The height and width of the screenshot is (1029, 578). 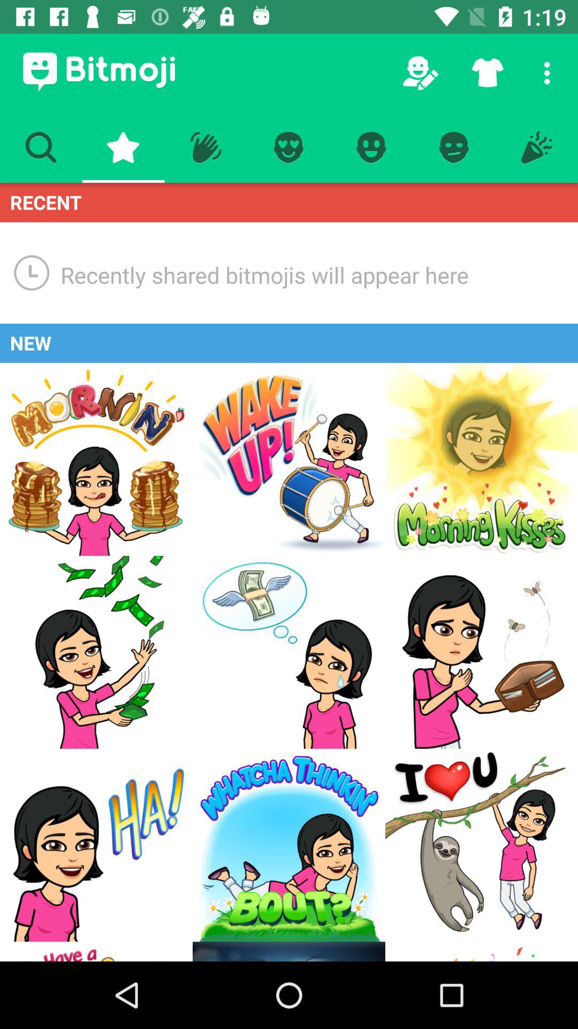 I want to click on go to a new option, so click(x=482, y=845).